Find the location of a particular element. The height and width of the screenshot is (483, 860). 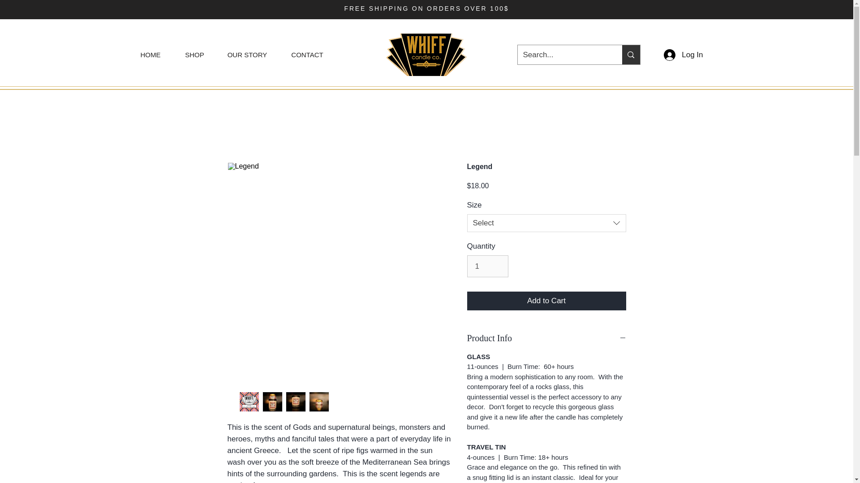

Product Info is located at coordinates (546, 338).